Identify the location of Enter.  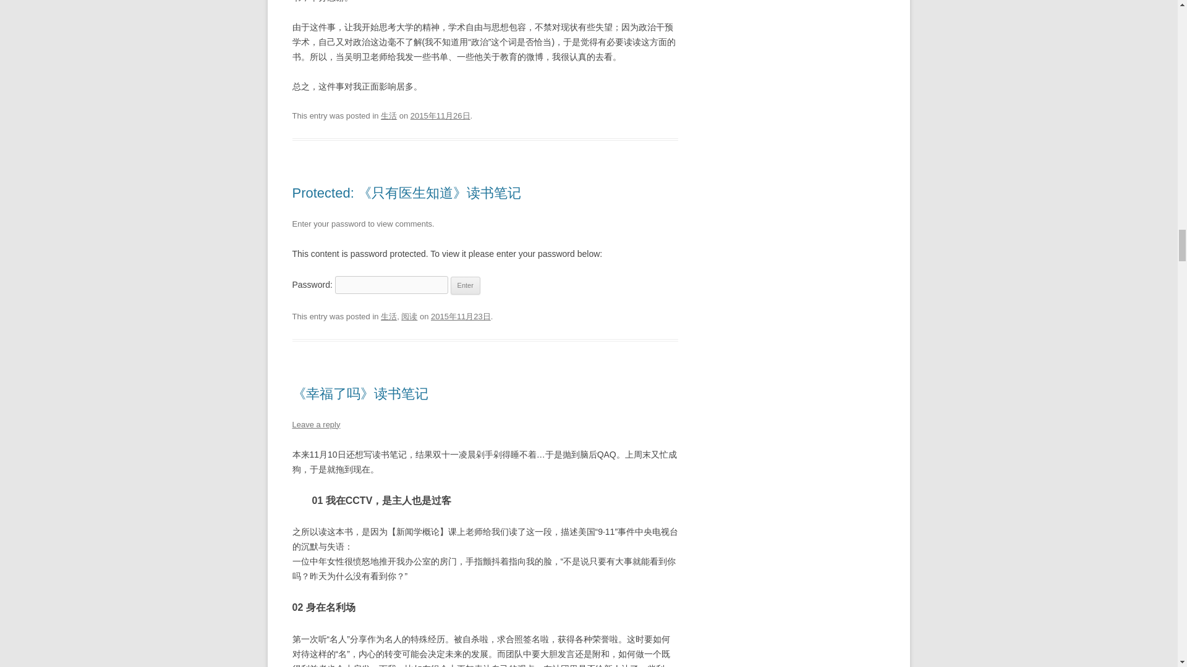
(466, 286).